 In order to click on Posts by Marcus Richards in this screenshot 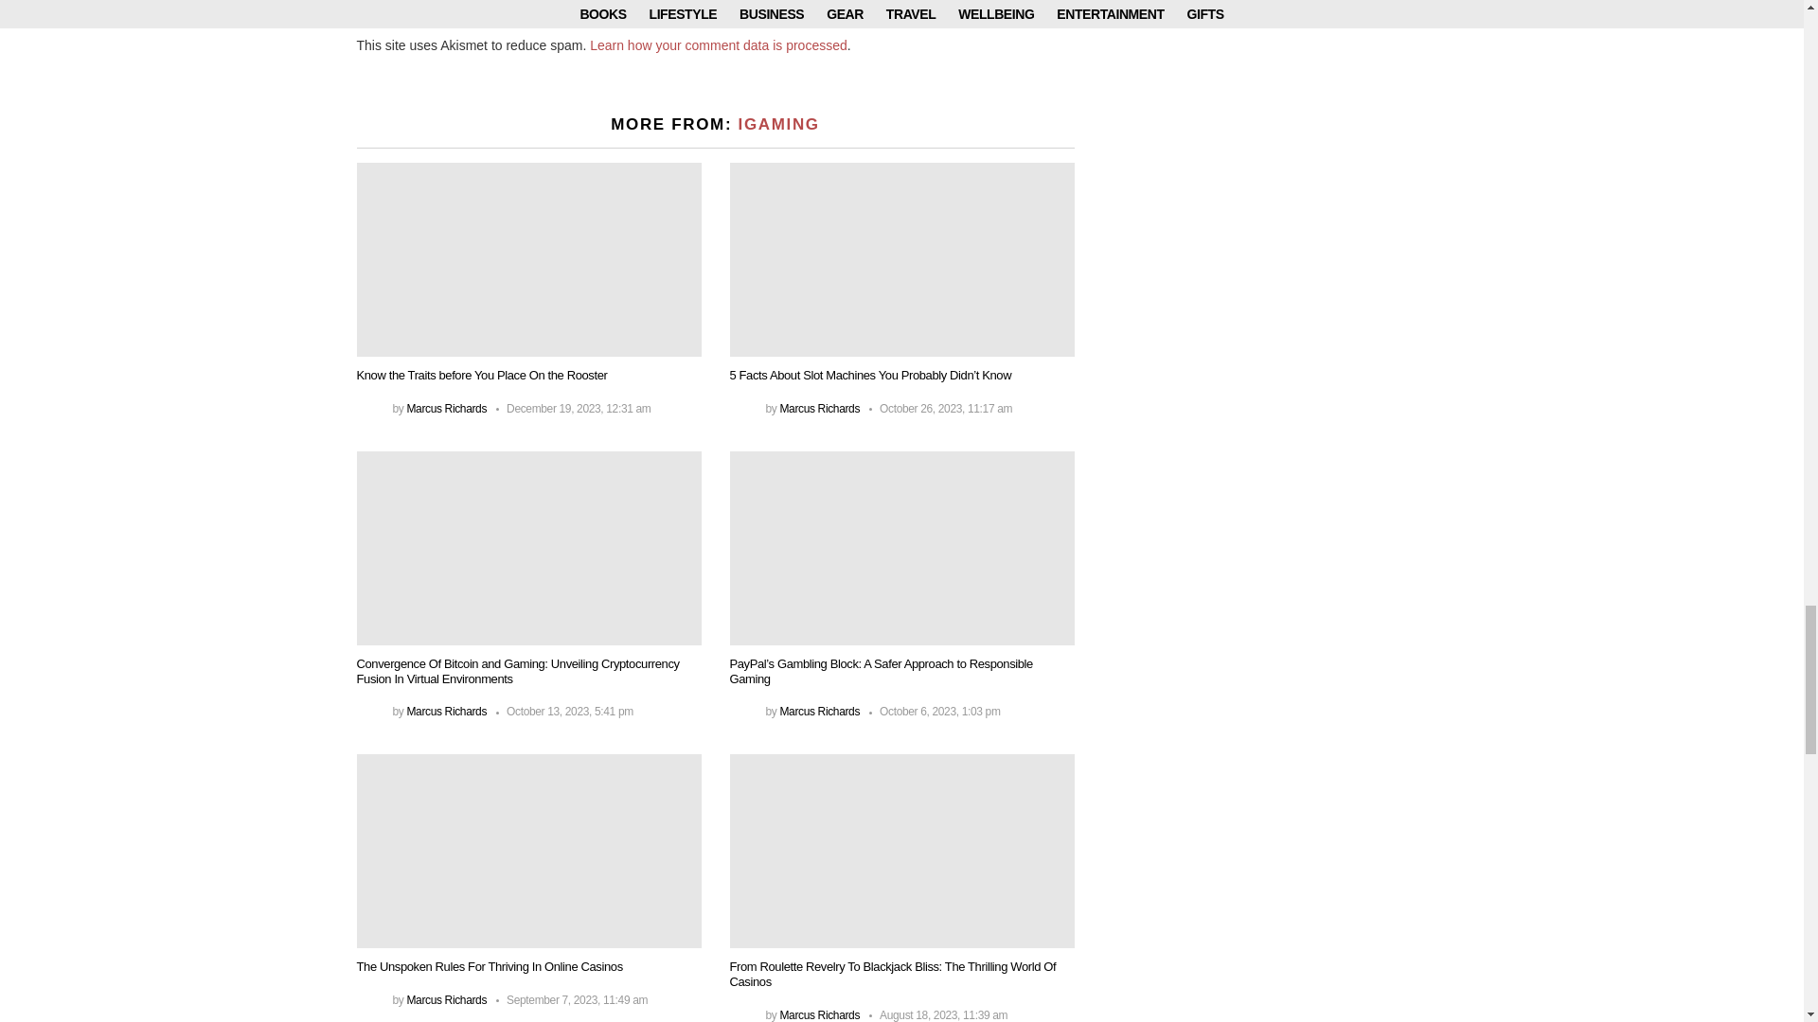, I will do `click(820, 712)`.